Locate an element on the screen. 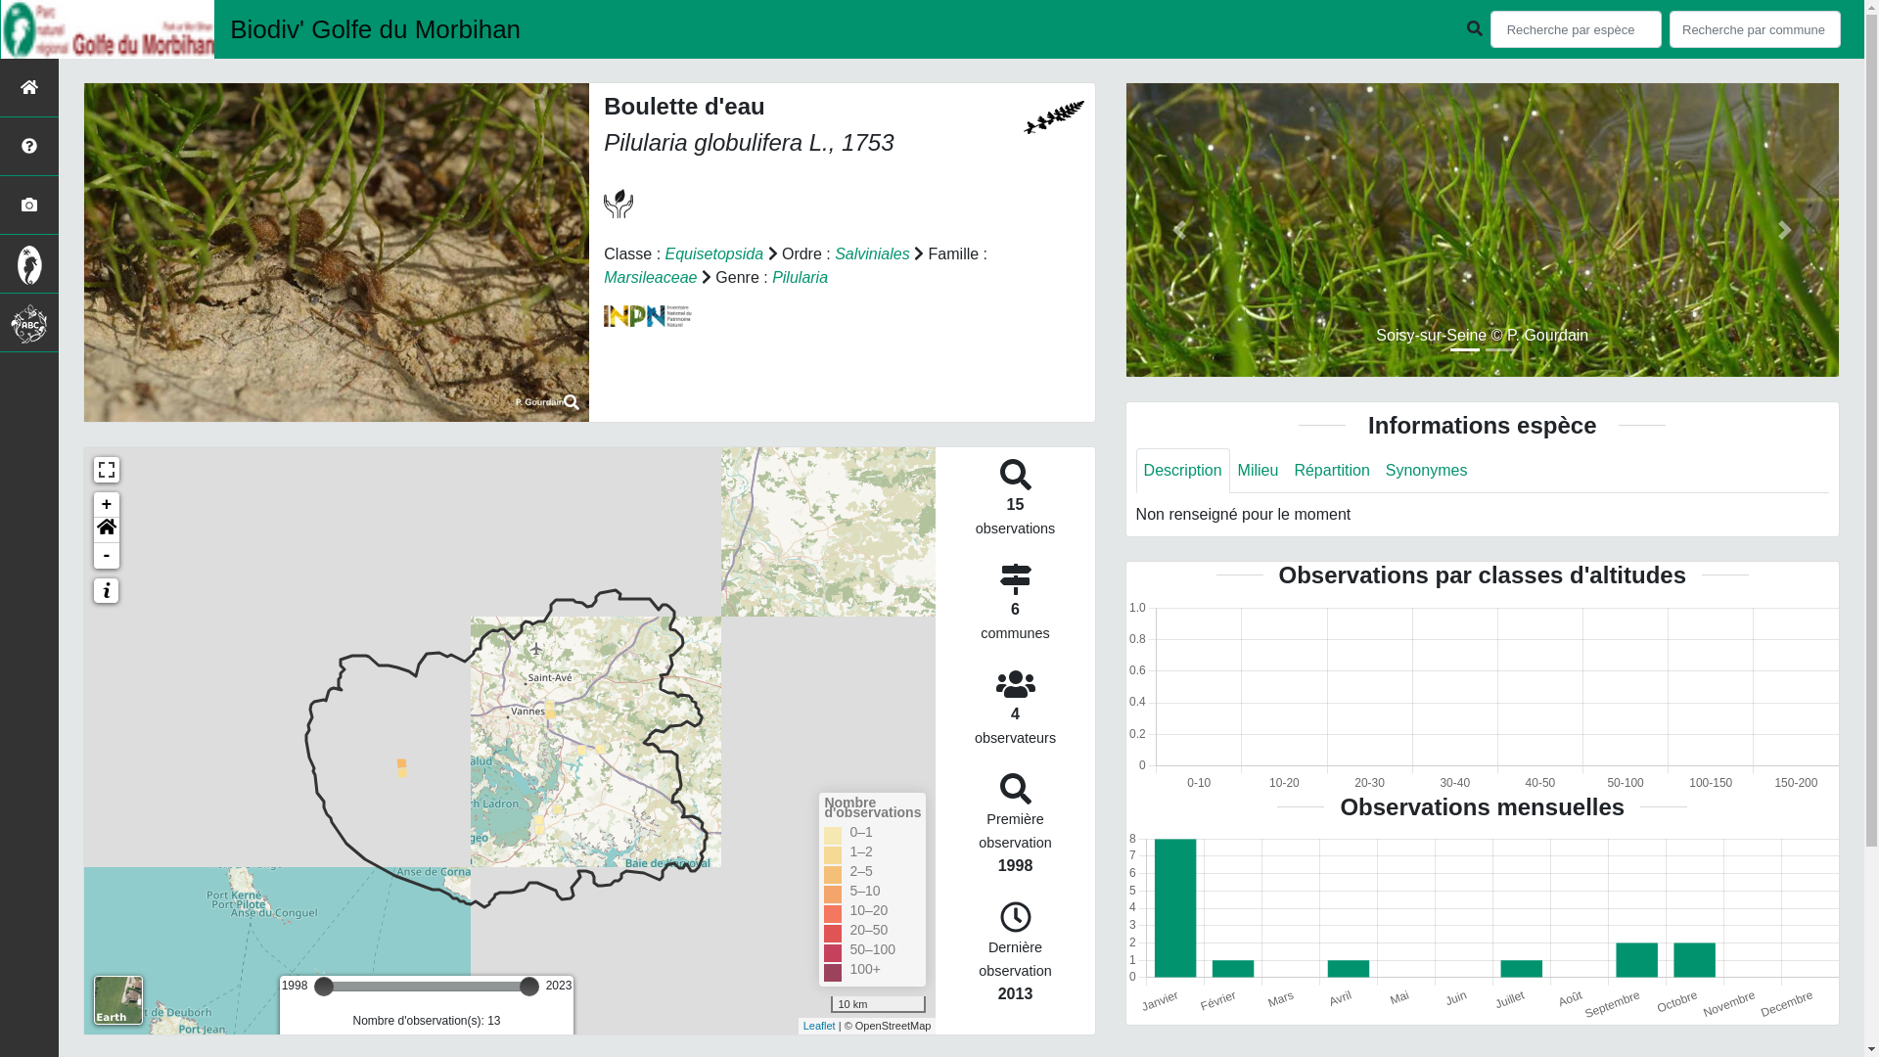 The height and width of the screenshot is (1057, 1879). Salviniales is located at coordinates (872, 254).